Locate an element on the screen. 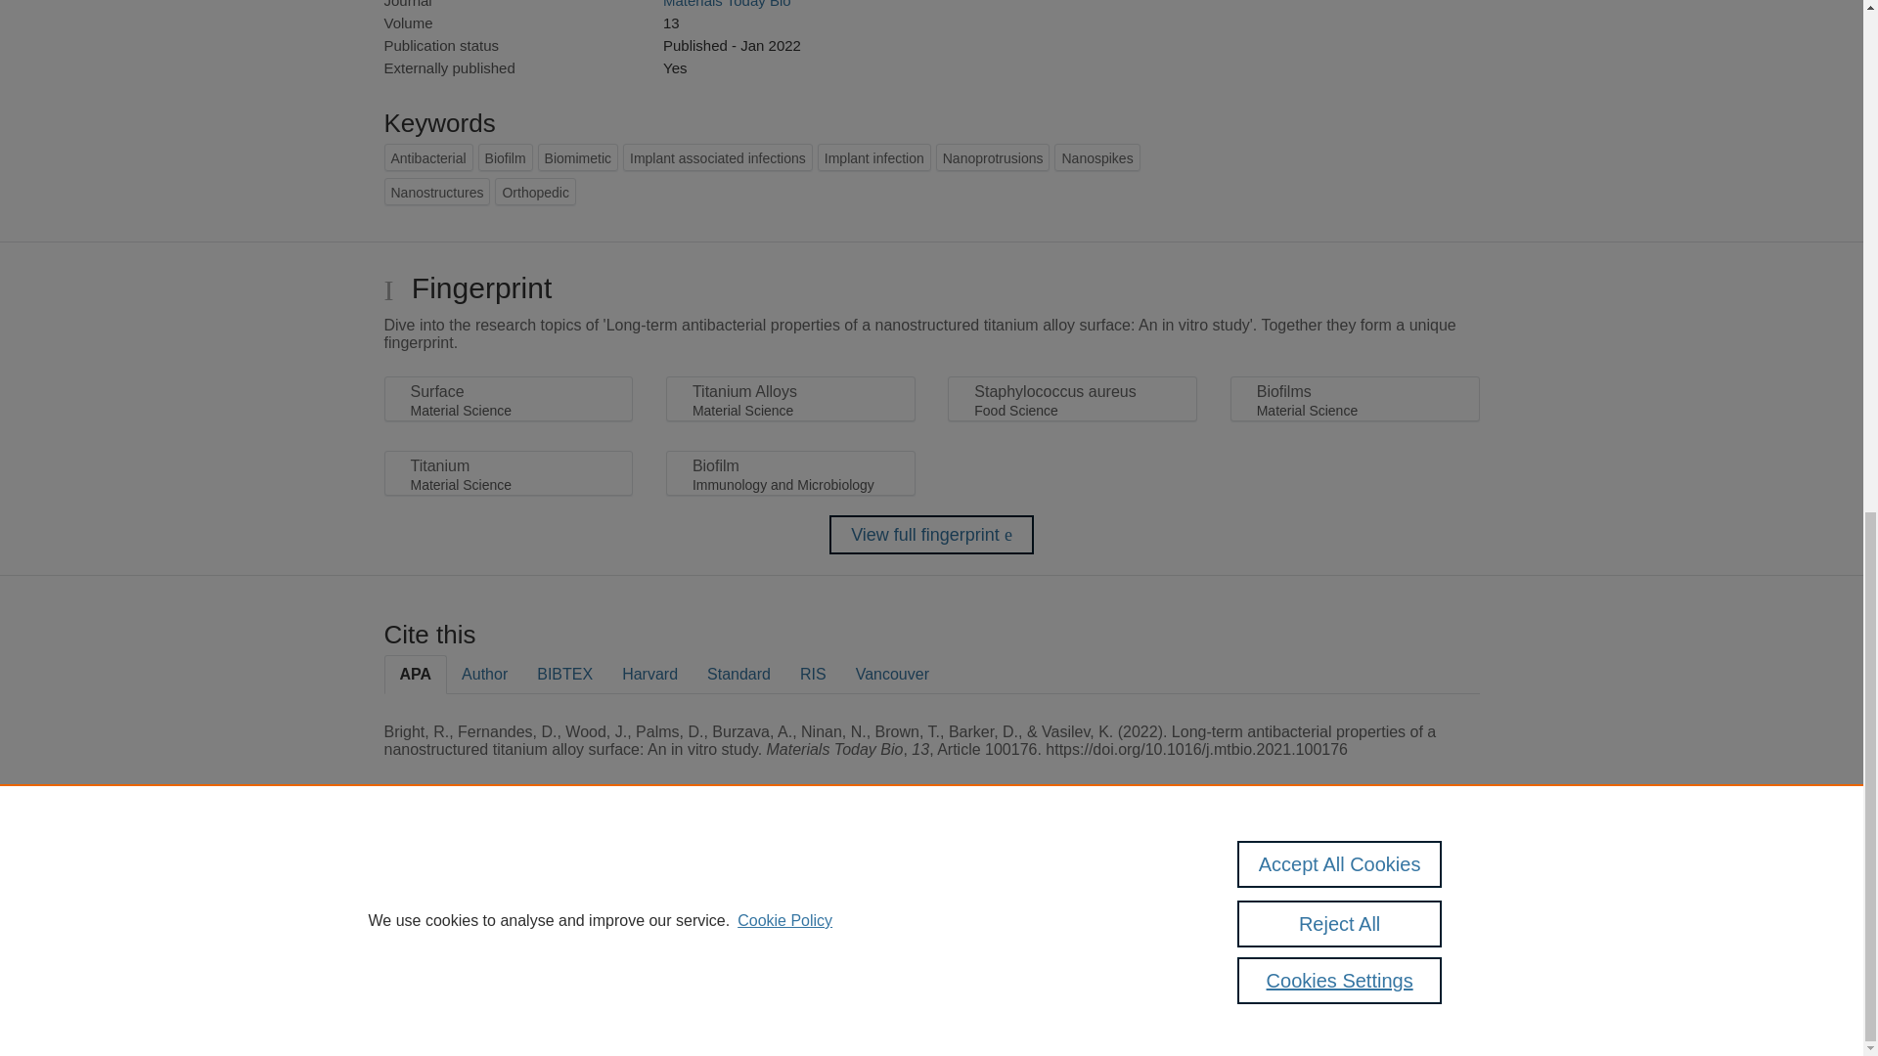  use of cookies is located at coordinates (1027, 952).